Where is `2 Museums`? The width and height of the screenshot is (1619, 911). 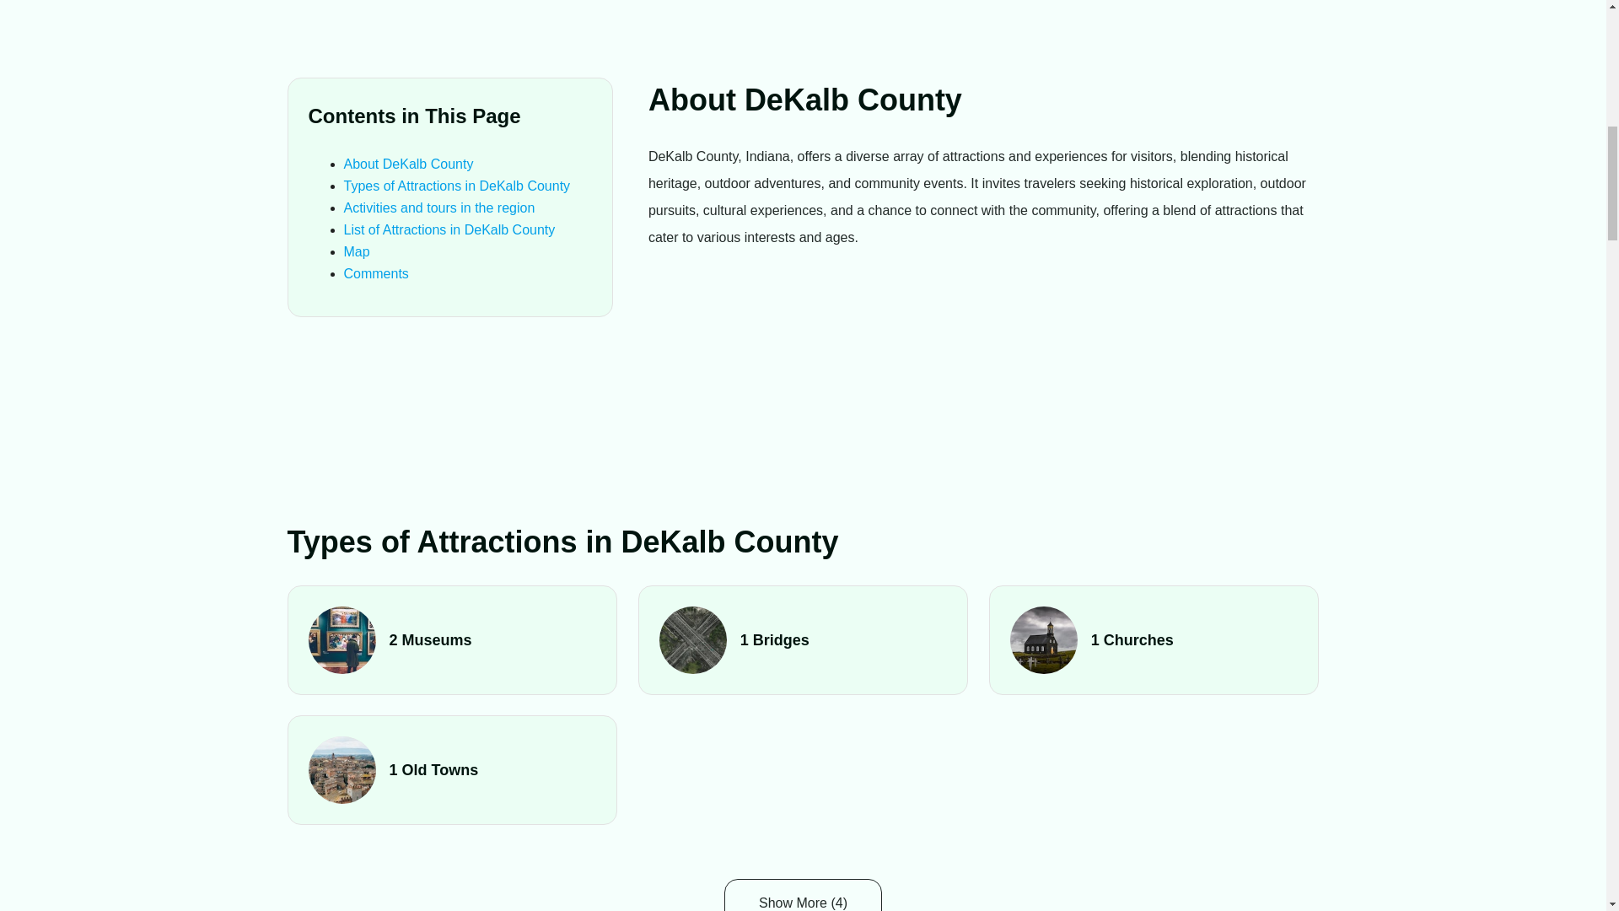 2 Museums is located at coordinates (453, 640).